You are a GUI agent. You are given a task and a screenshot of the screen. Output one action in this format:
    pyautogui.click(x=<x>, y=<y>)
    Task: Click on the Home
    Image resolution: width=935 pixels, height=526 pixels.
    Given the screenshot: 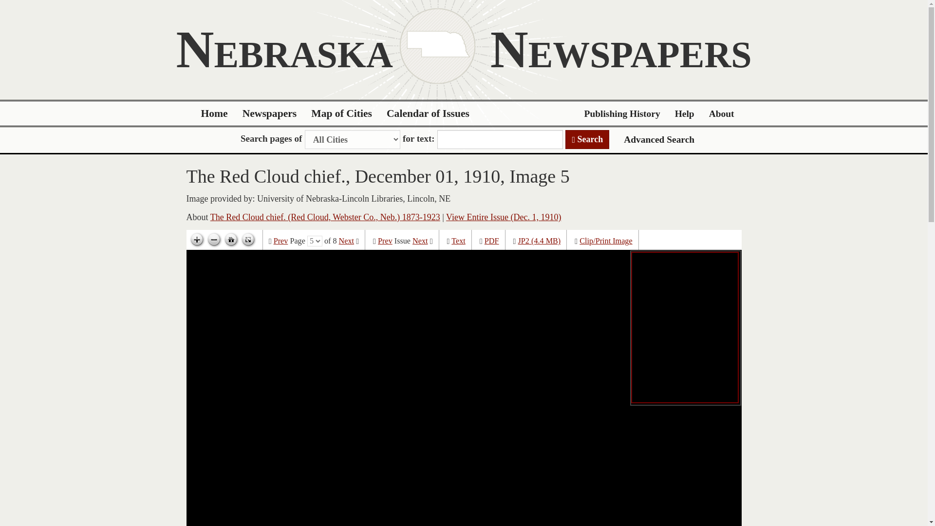 What is the action you would take?
    pyautogui.click(x=214, y=113)
    